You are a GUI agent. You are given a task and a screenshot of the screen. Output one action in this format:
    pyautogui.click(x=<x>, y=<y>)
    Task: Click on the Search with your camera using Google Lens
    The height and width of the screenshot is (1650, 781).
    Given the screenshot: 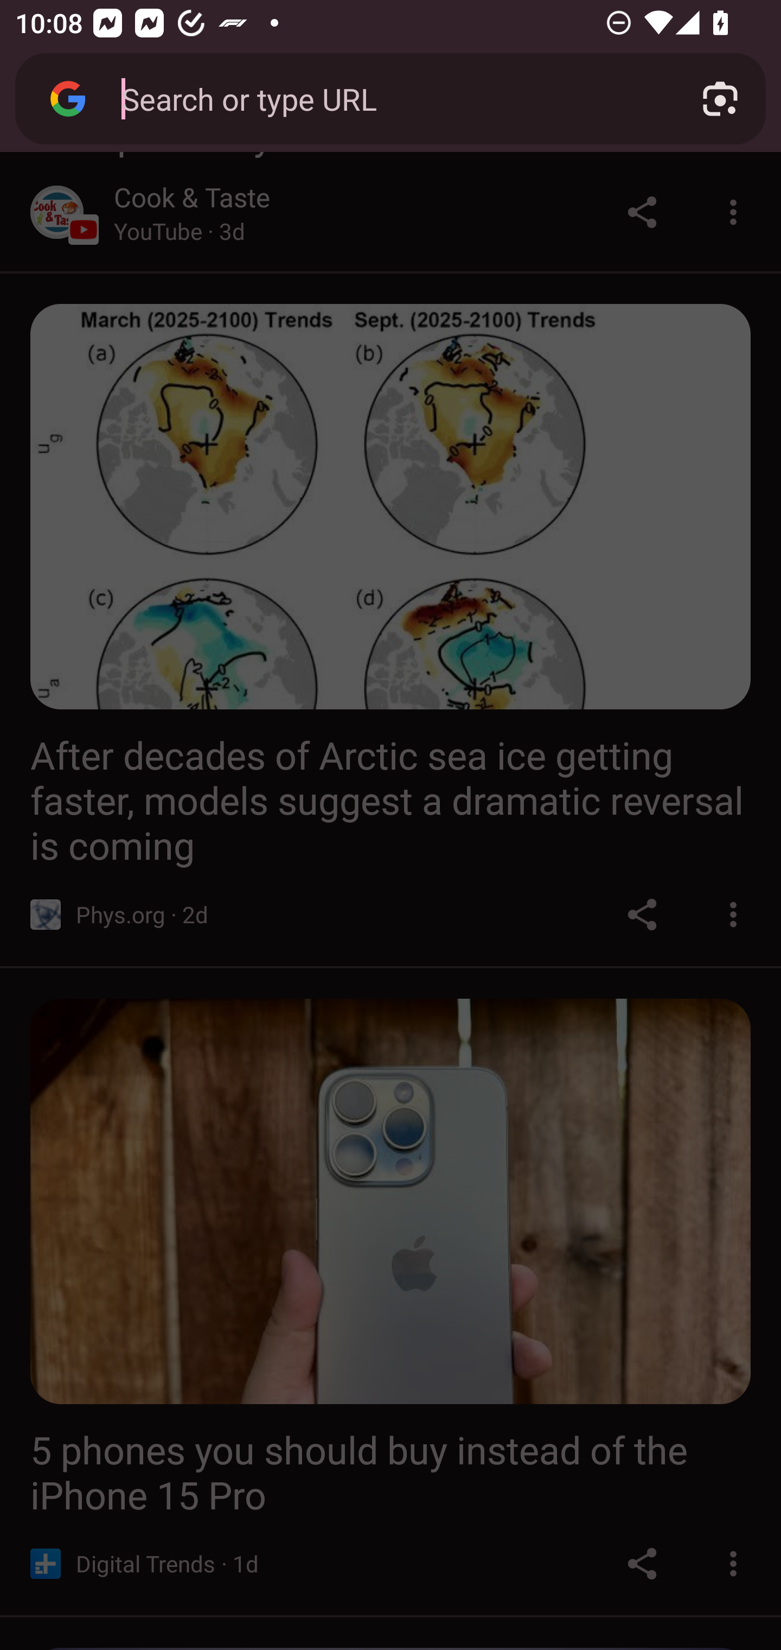 What is the action you would take?
    pyautogui.click(x=720, y=99)
    